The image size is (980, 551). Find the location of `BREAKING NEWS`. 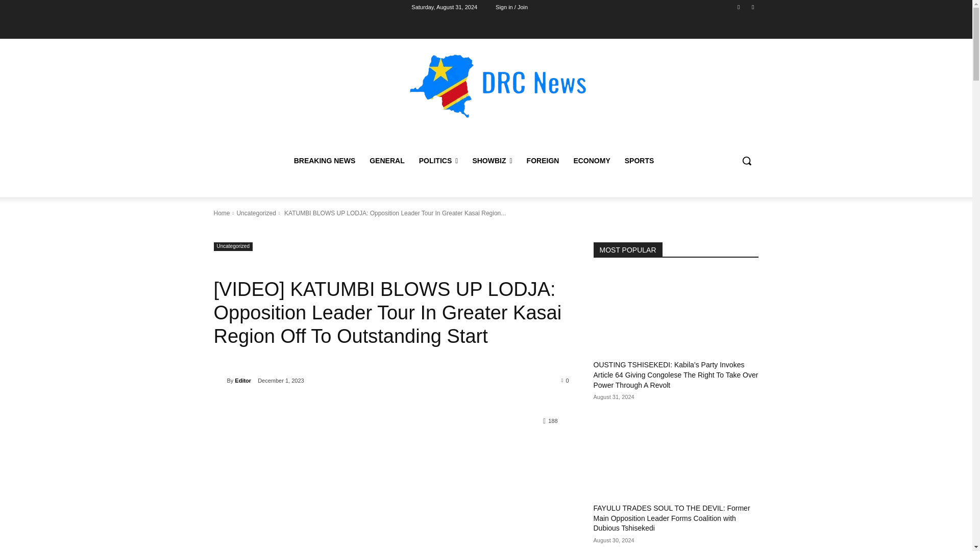

BREAKING NEWS is located at coordinates (325, 160).